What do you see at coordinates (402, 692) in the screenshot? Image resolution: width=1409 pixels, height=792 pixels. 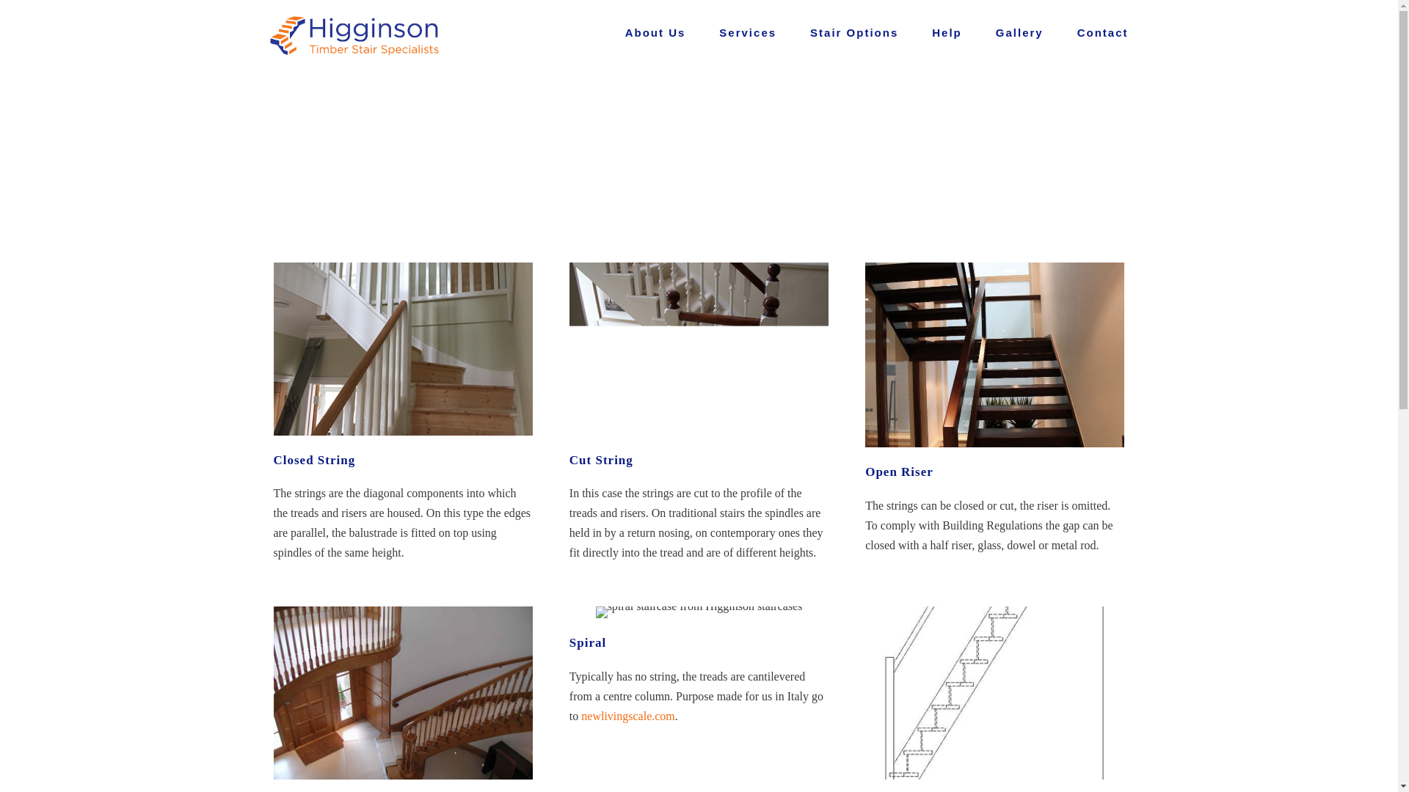 I see `geometrical` at bounding box center [402, 692].